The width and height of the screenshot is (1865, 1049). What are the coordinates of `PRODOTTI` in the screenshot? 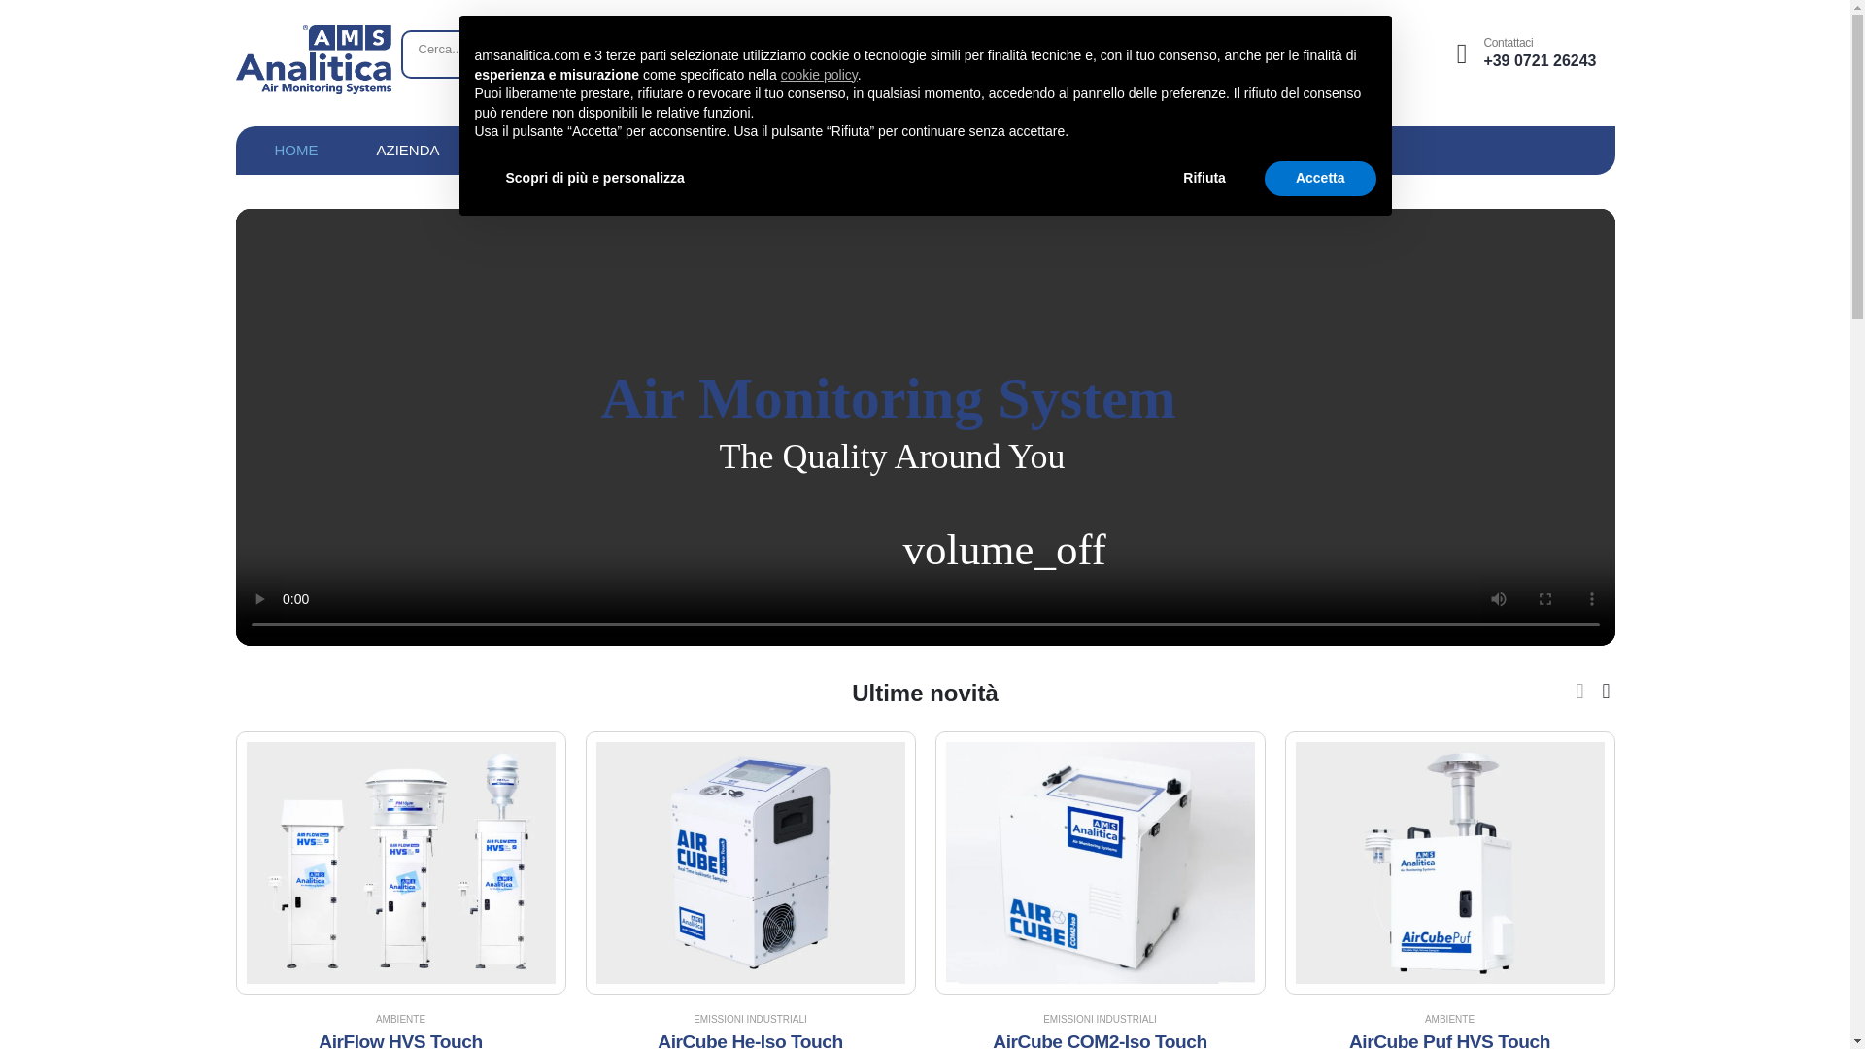 It's located at (536, 150).